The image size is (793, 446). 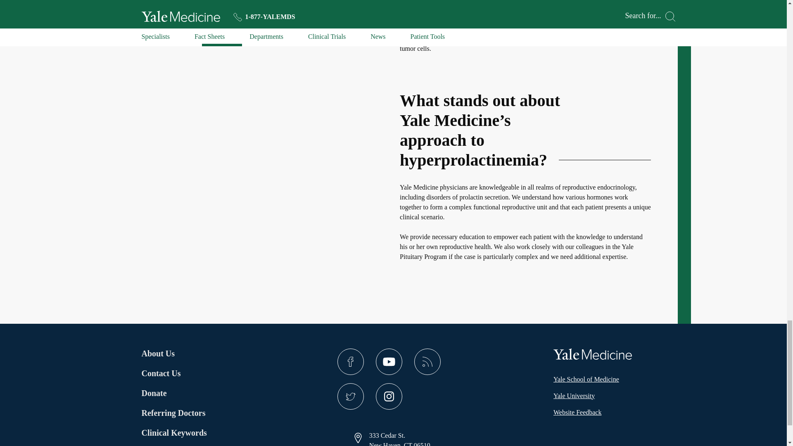 I want to click on Yale University, so click(x=574, y=396).